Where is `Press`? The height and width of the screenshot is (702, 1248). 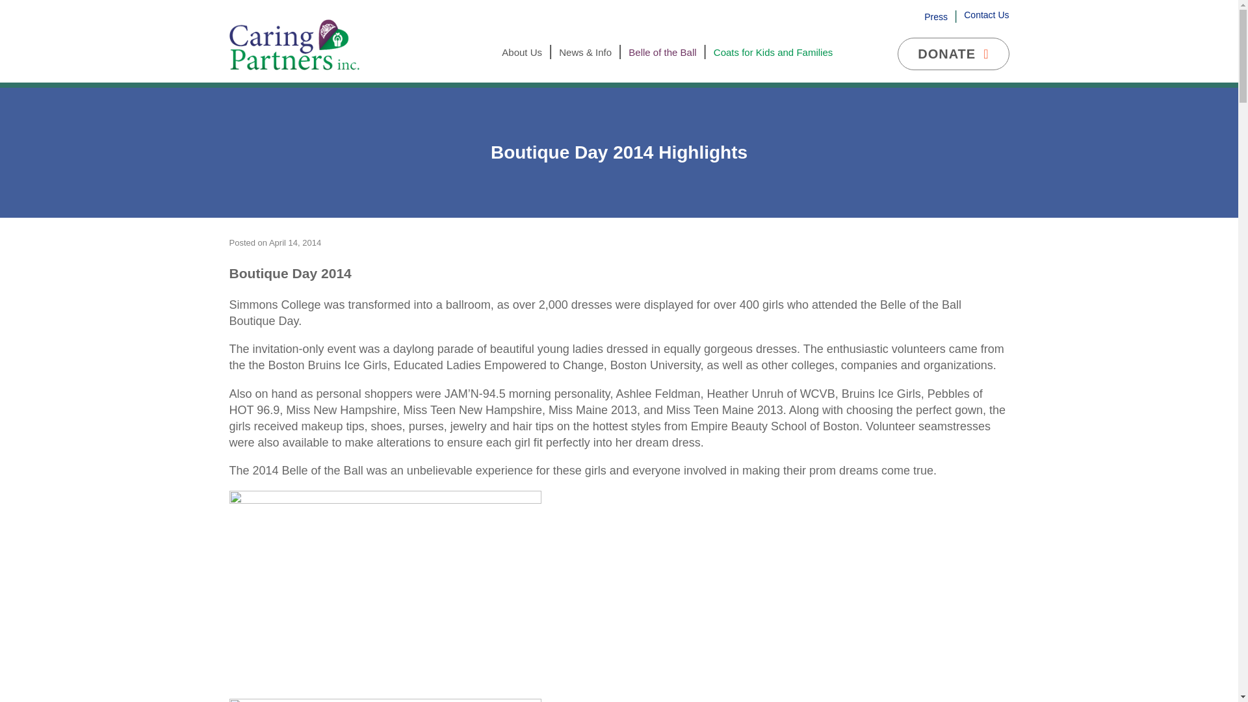
Press is located at coordinates (936, 17).